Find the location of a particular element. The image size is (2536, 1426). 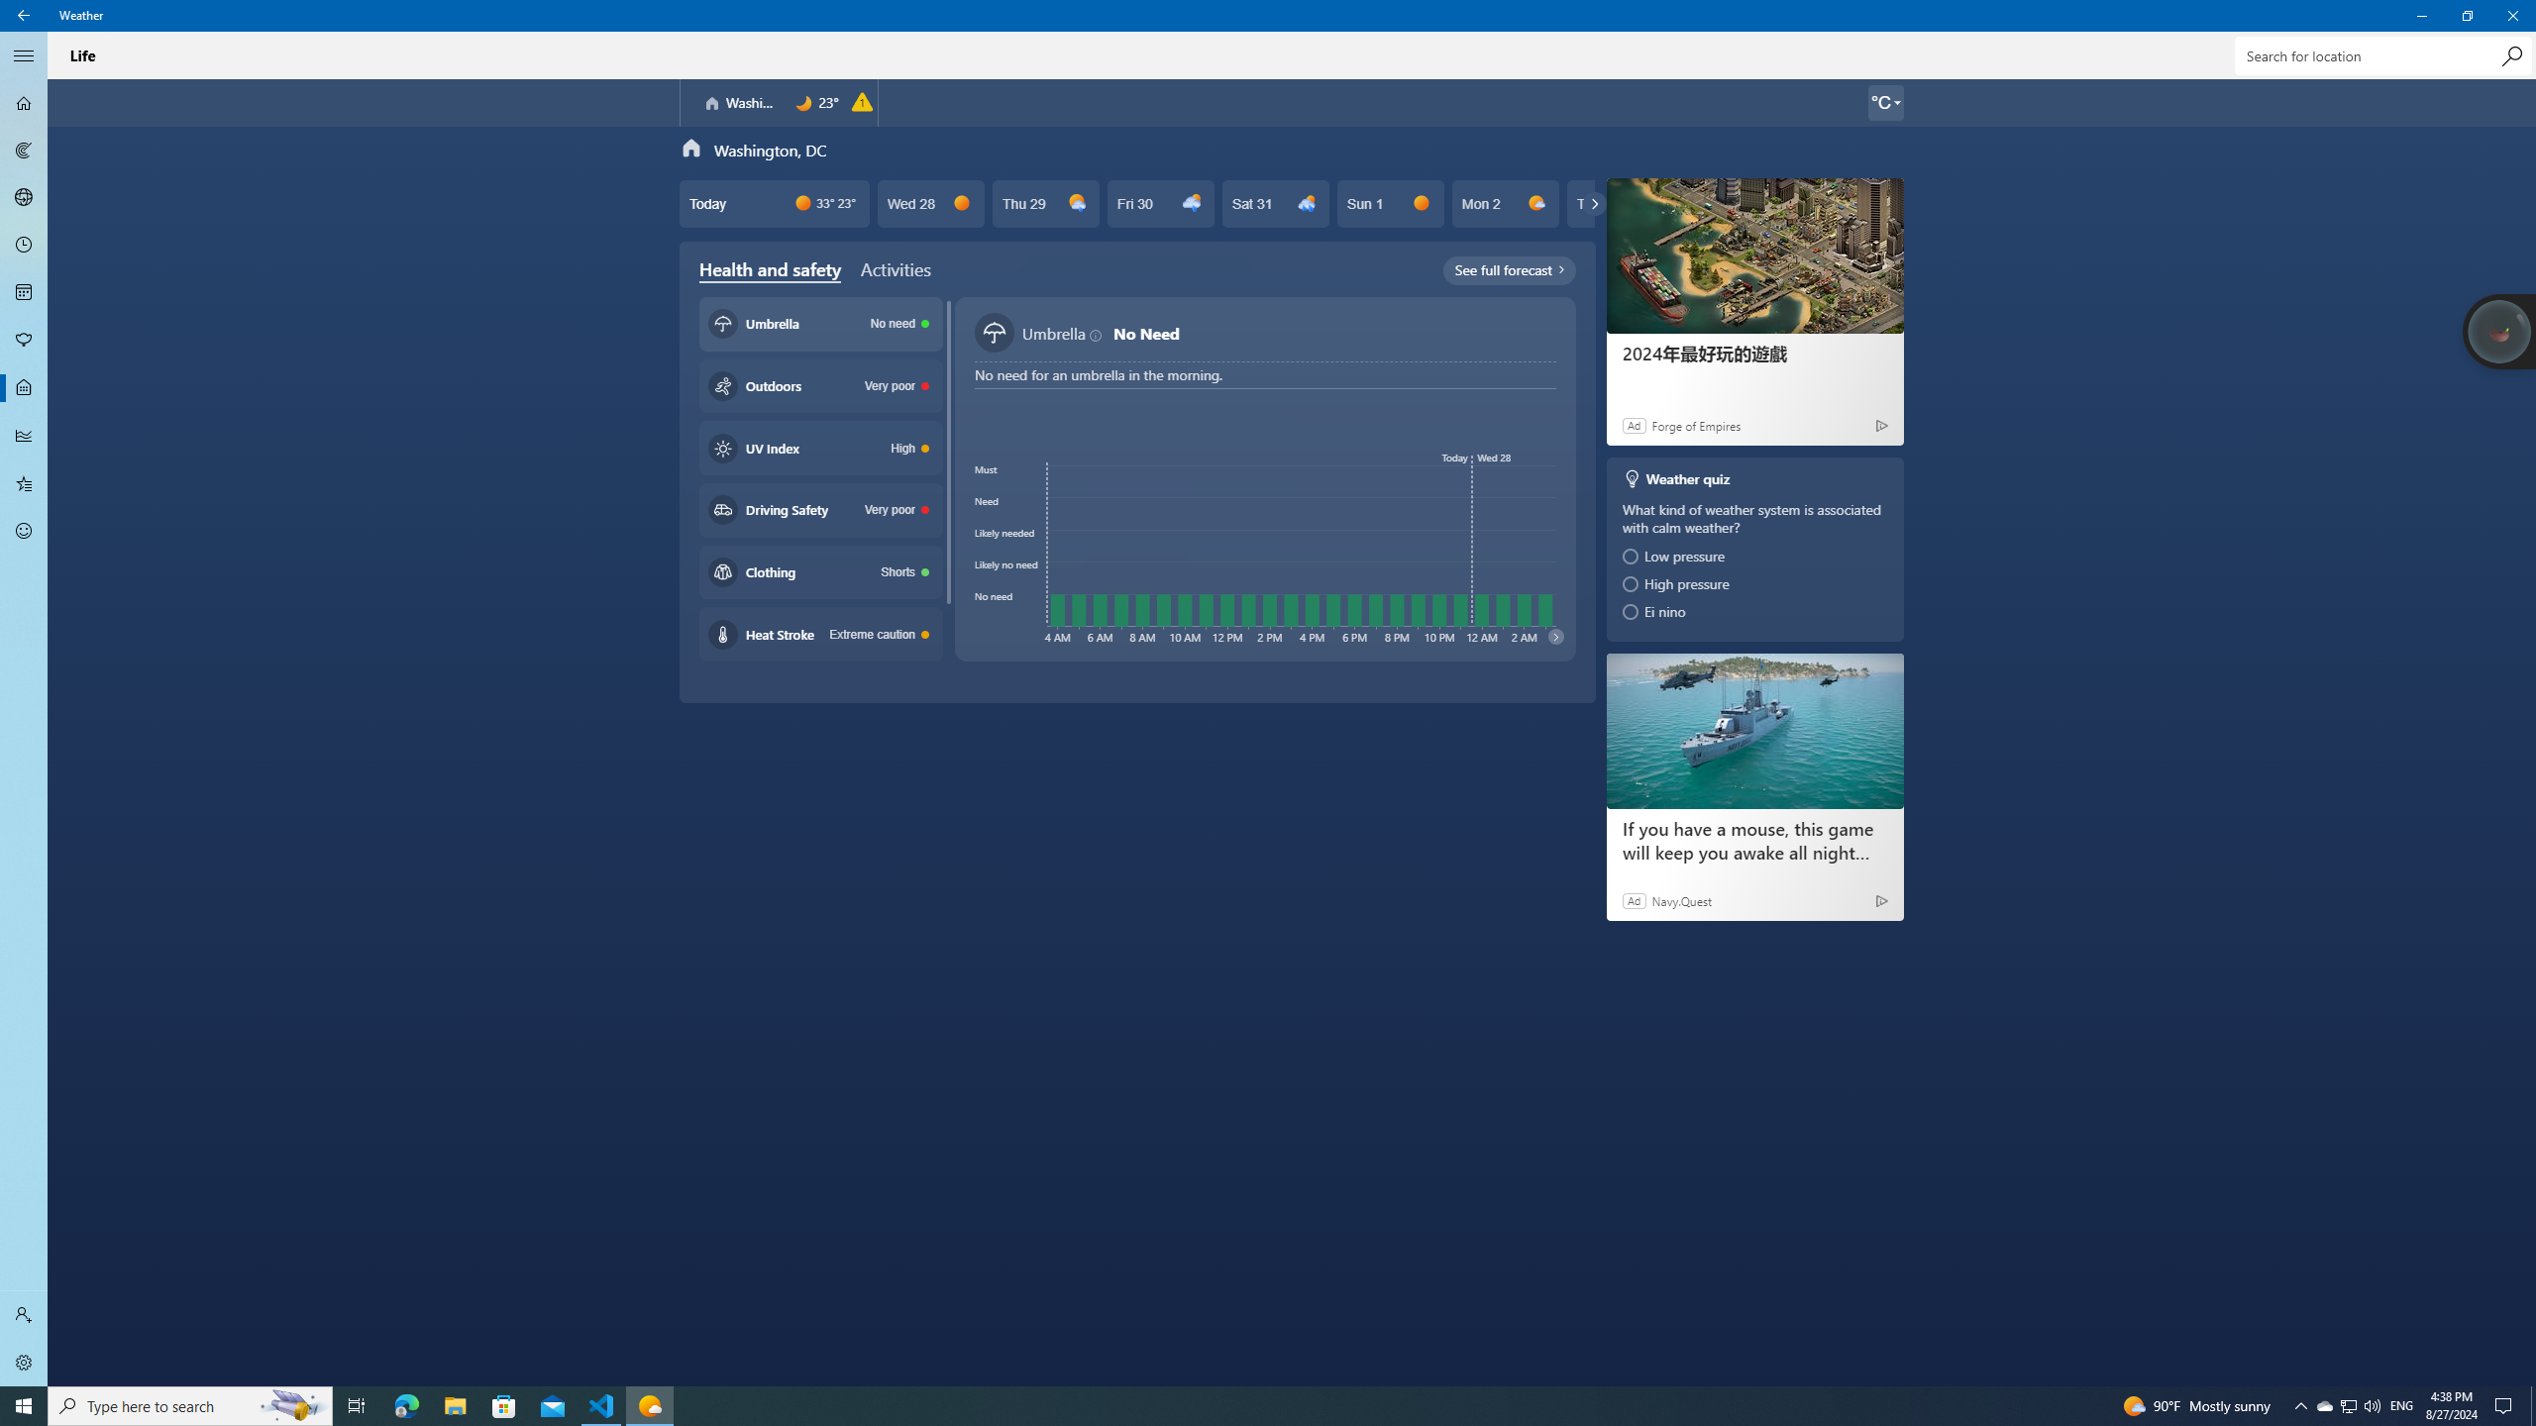

Favorites - Not Selected is located at coordinates (24, 483).